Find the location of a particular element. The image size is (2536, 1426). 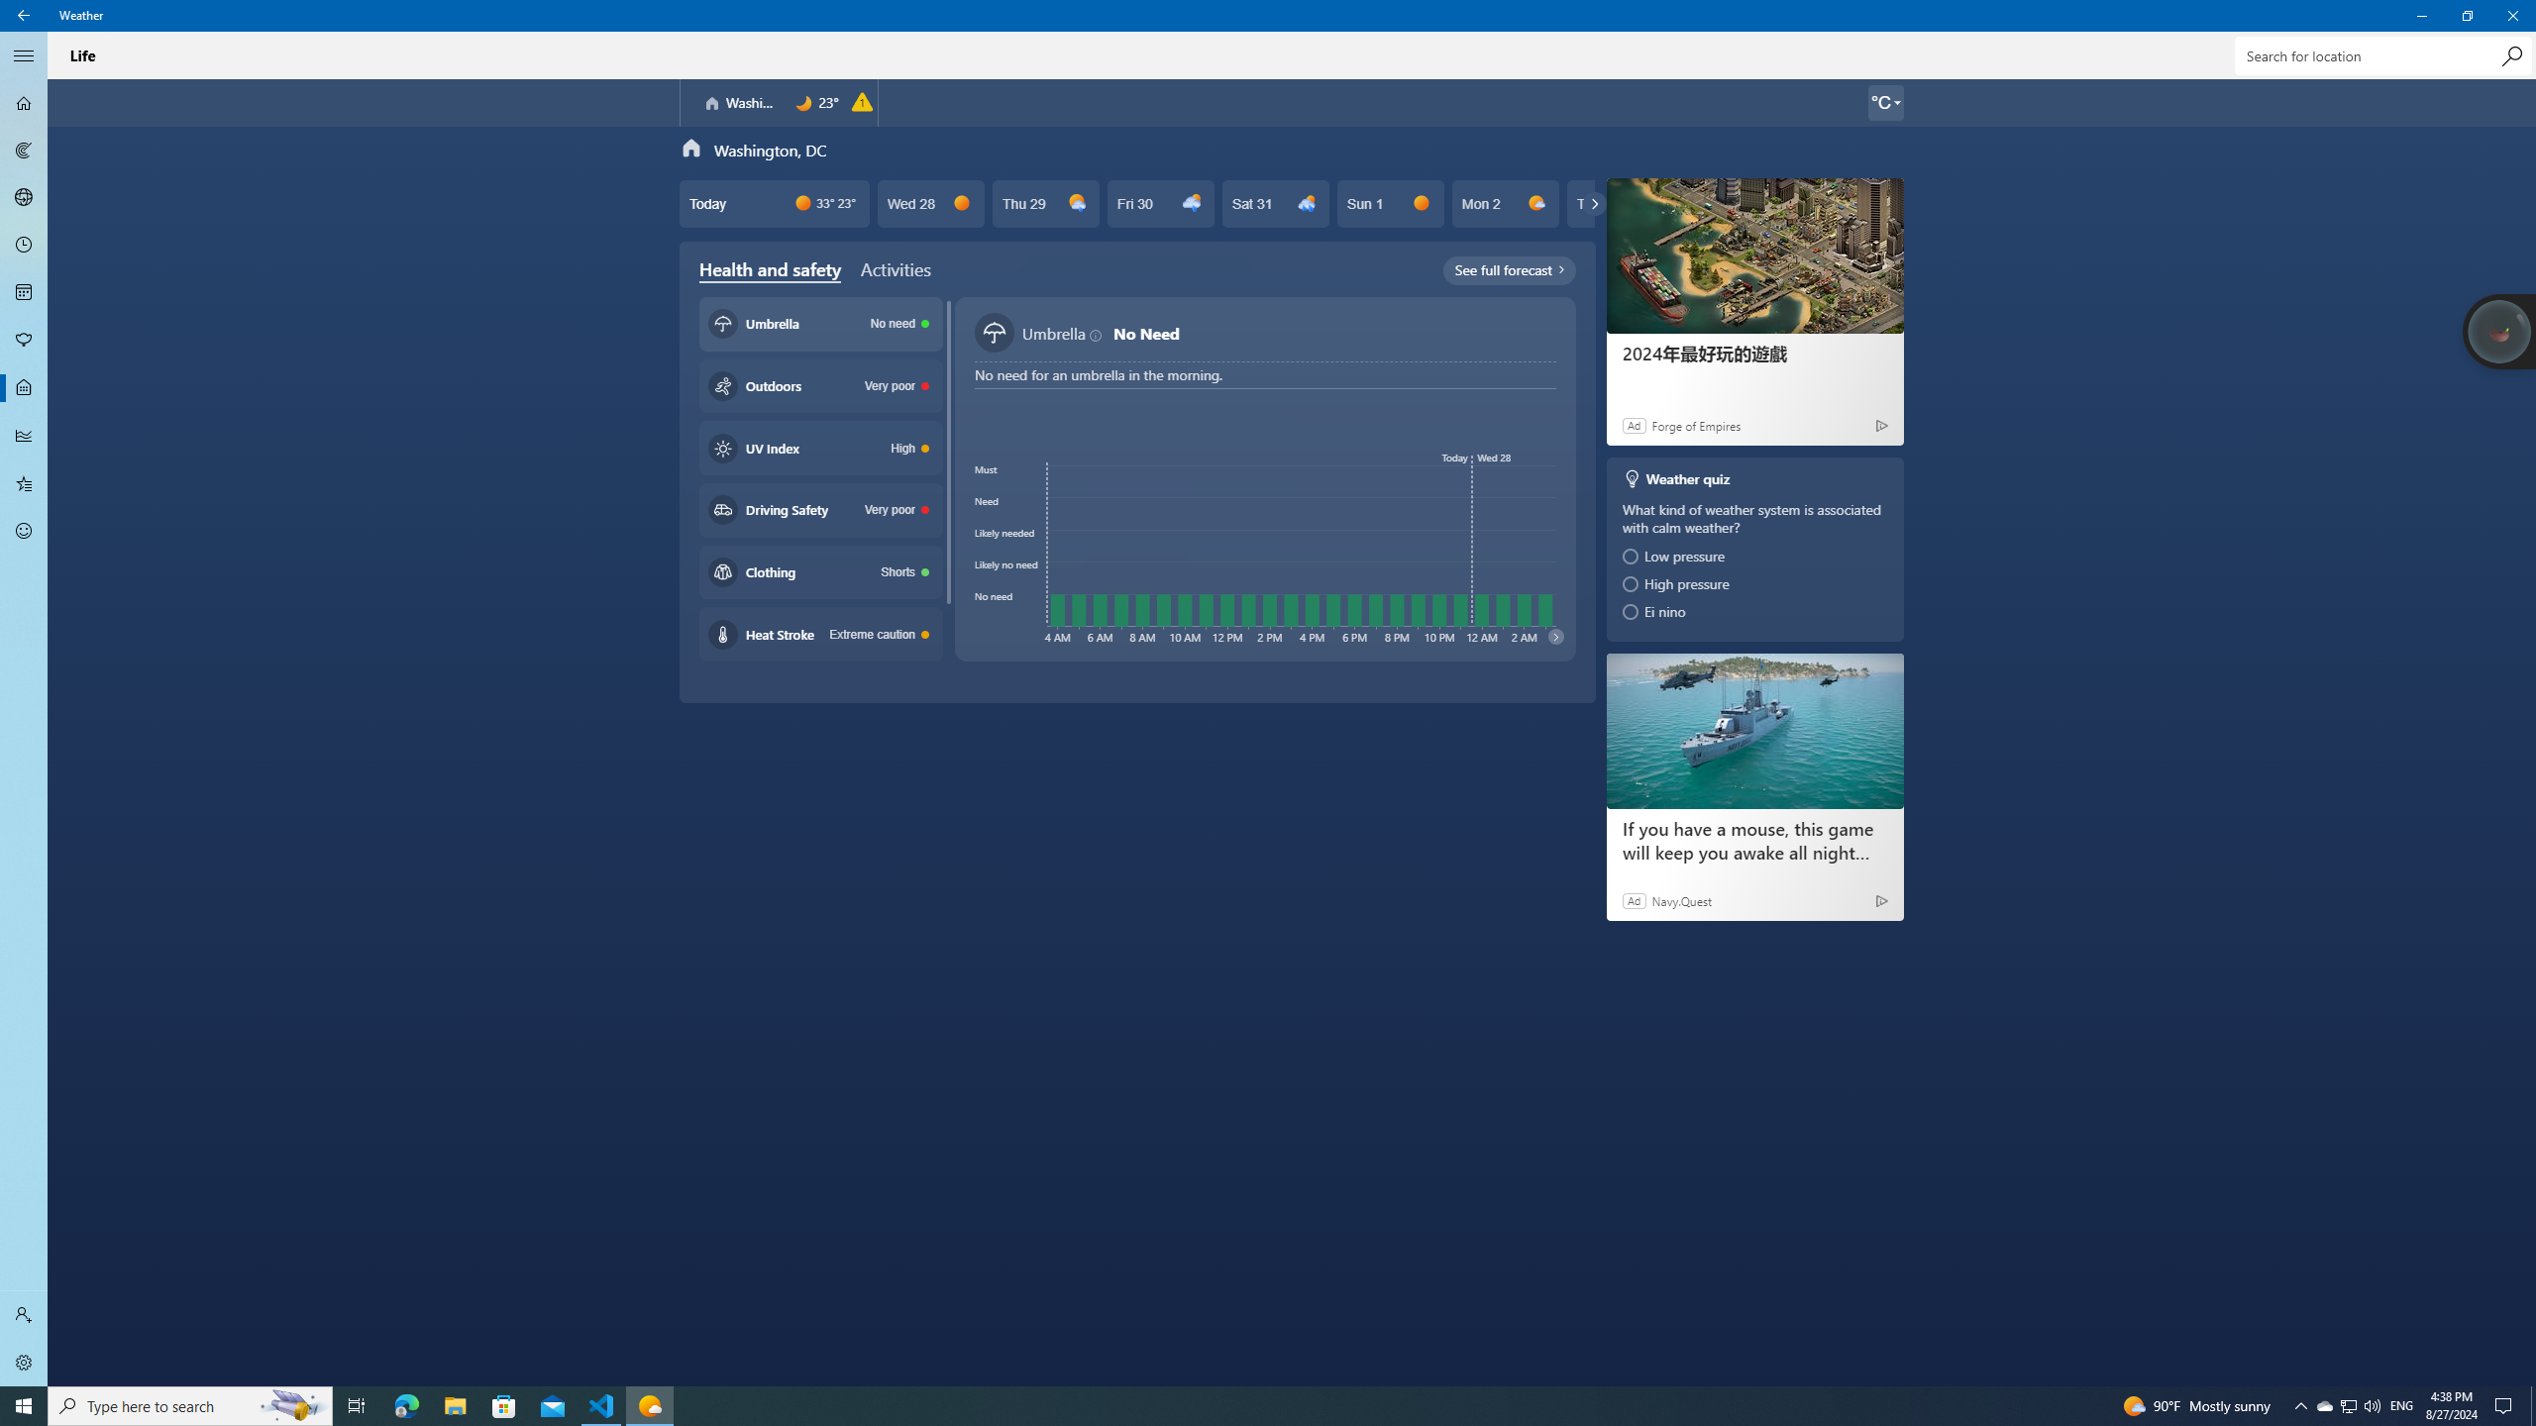

Favorites - Not Selected is located at coordinates (24, 483).